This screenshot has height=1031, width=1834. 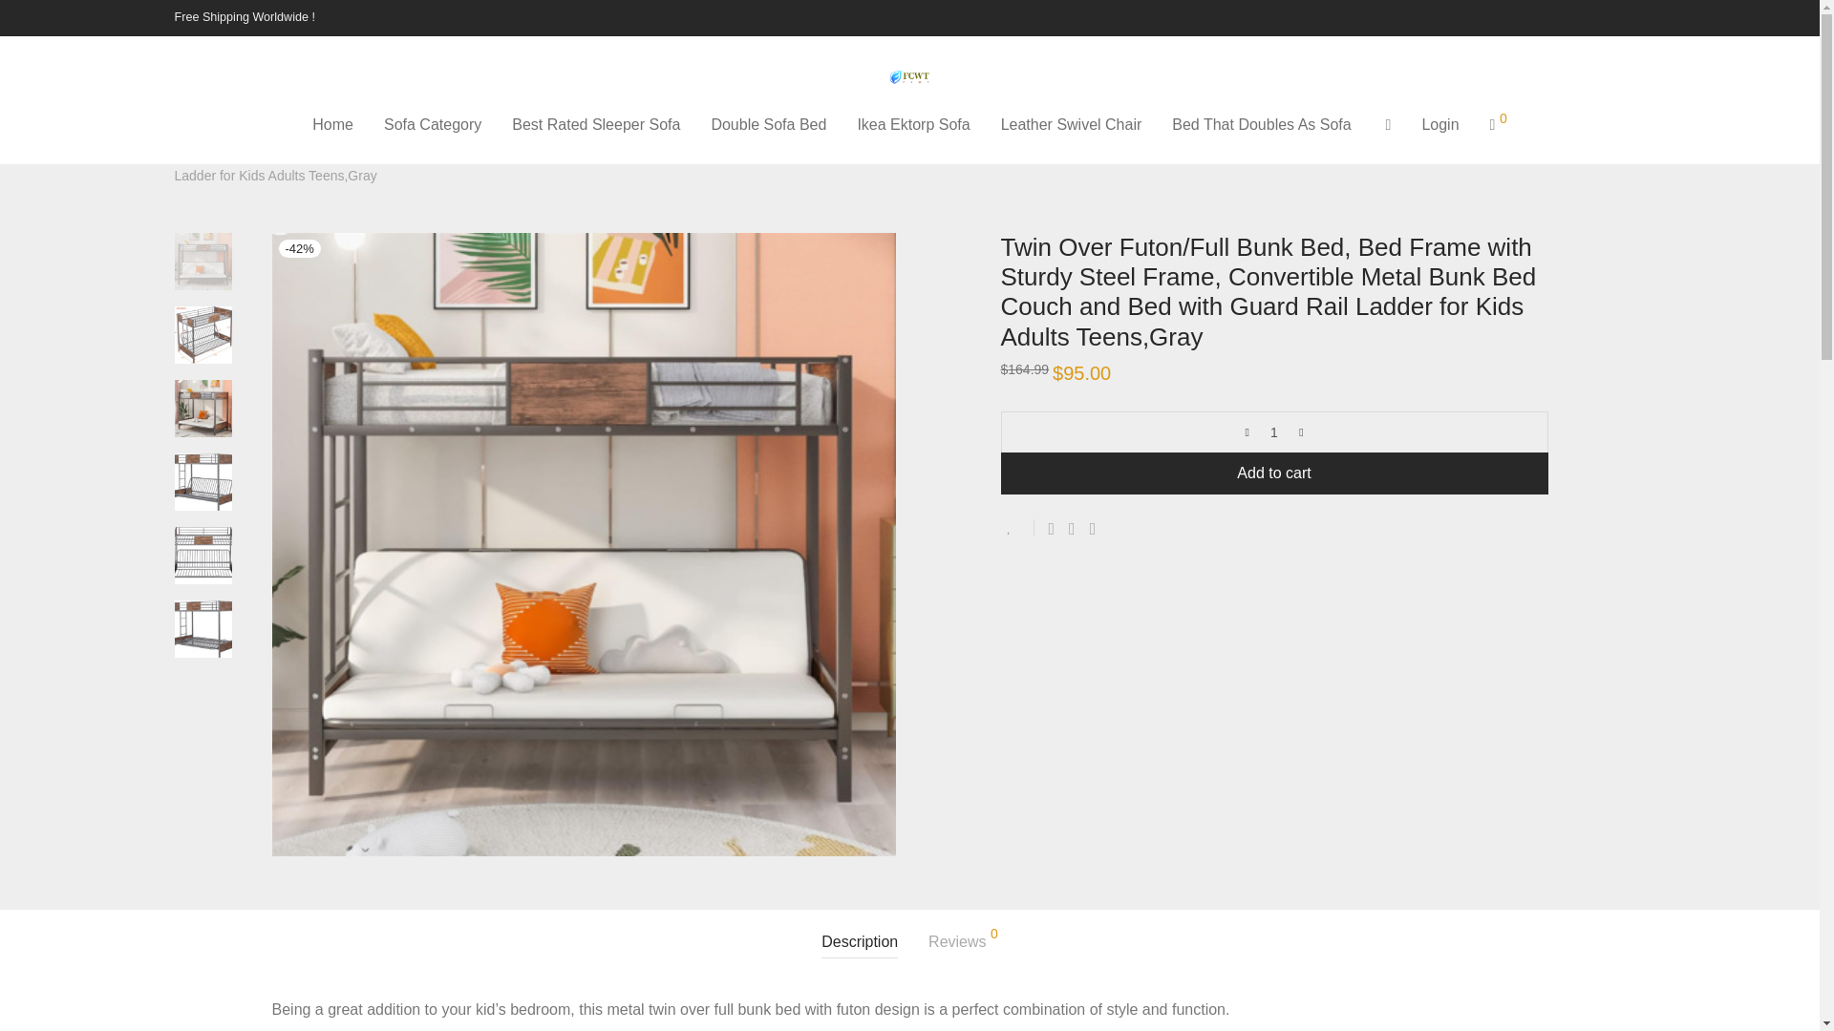 What do you see at coordinates (191, 148) in the screenshot?
I see `Home` at bounding box center [191, 148].